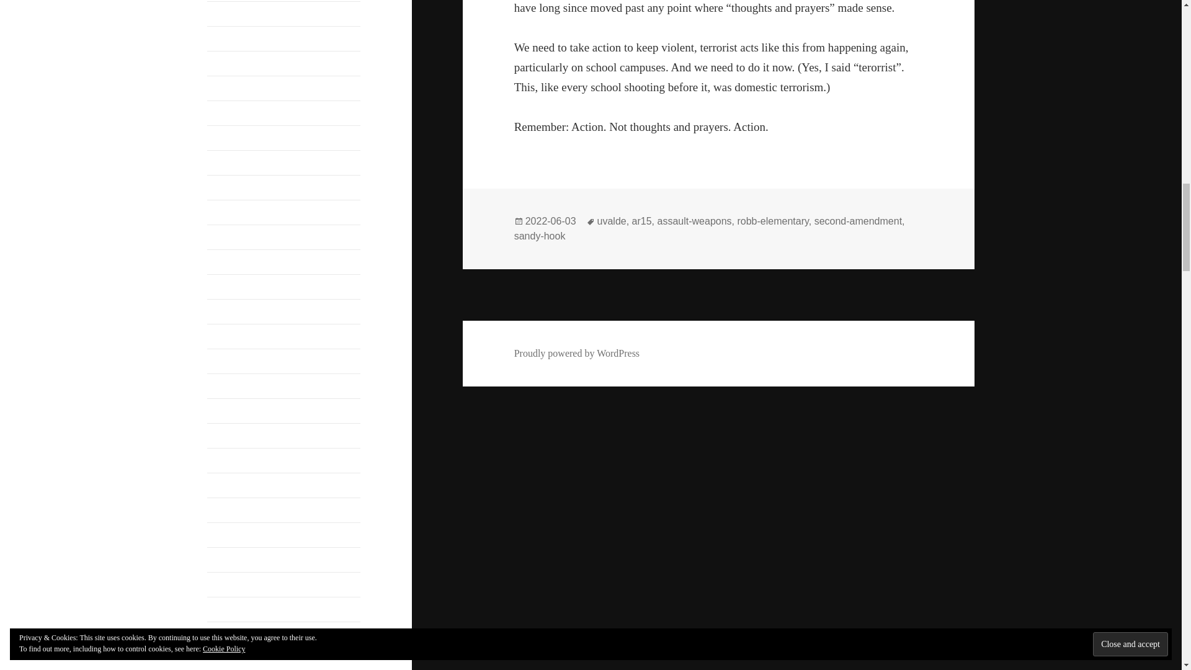 This screenshot has height=670, width=1191. I want to click on May 2021, so click(227, 88).